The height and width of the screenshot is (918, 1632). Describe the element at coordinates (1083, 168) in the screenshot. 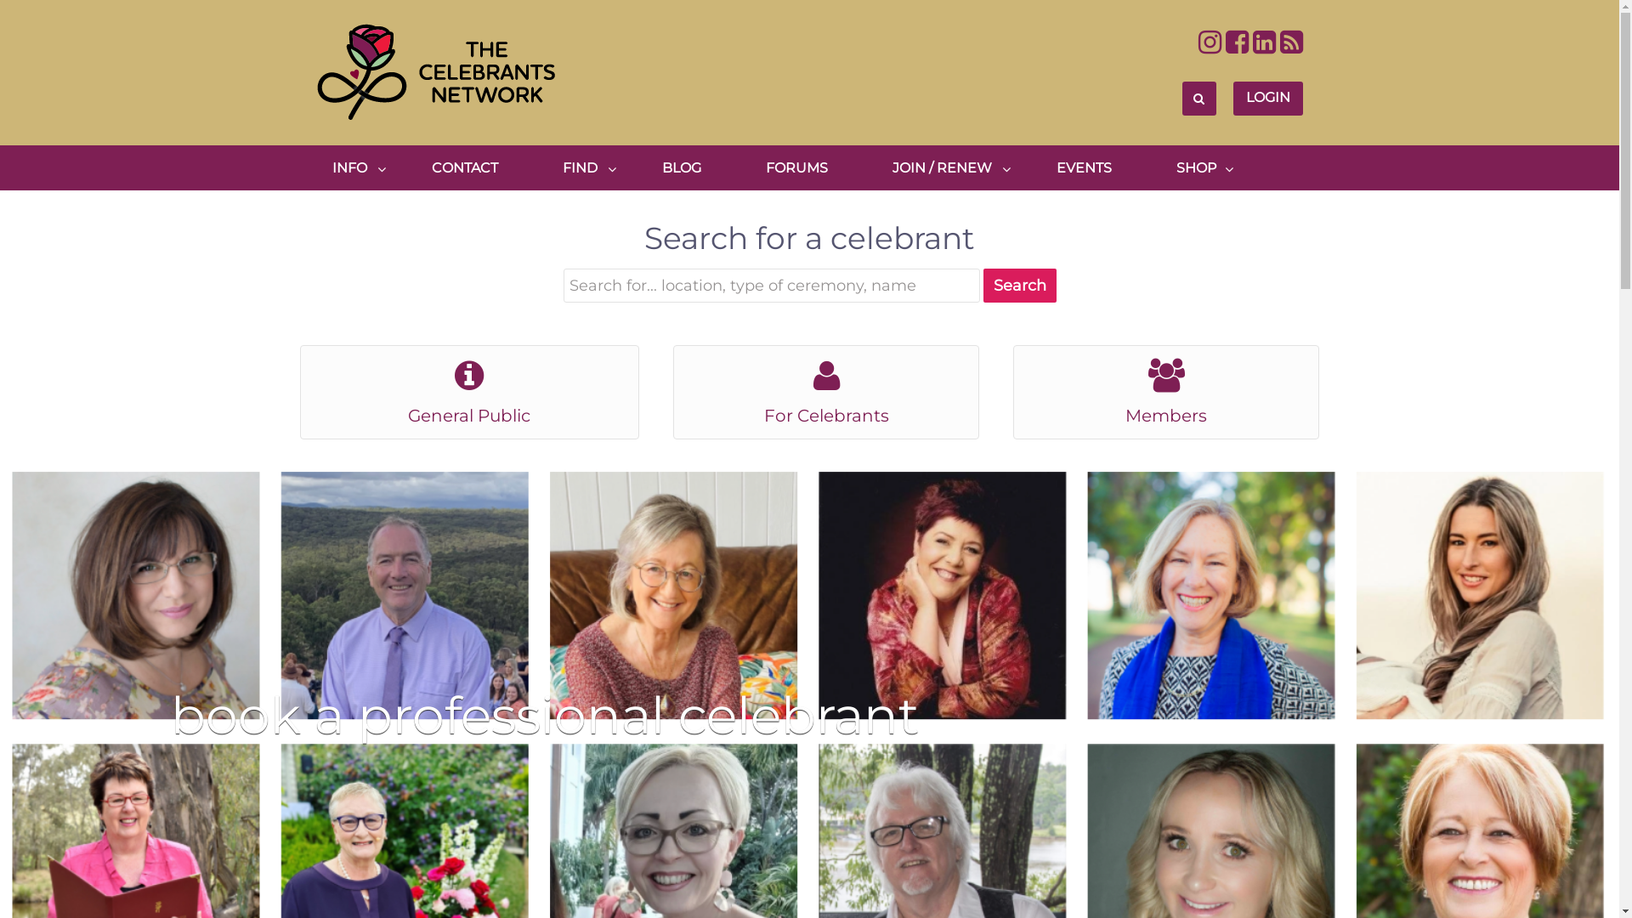

I see `EVENTS` at that location.